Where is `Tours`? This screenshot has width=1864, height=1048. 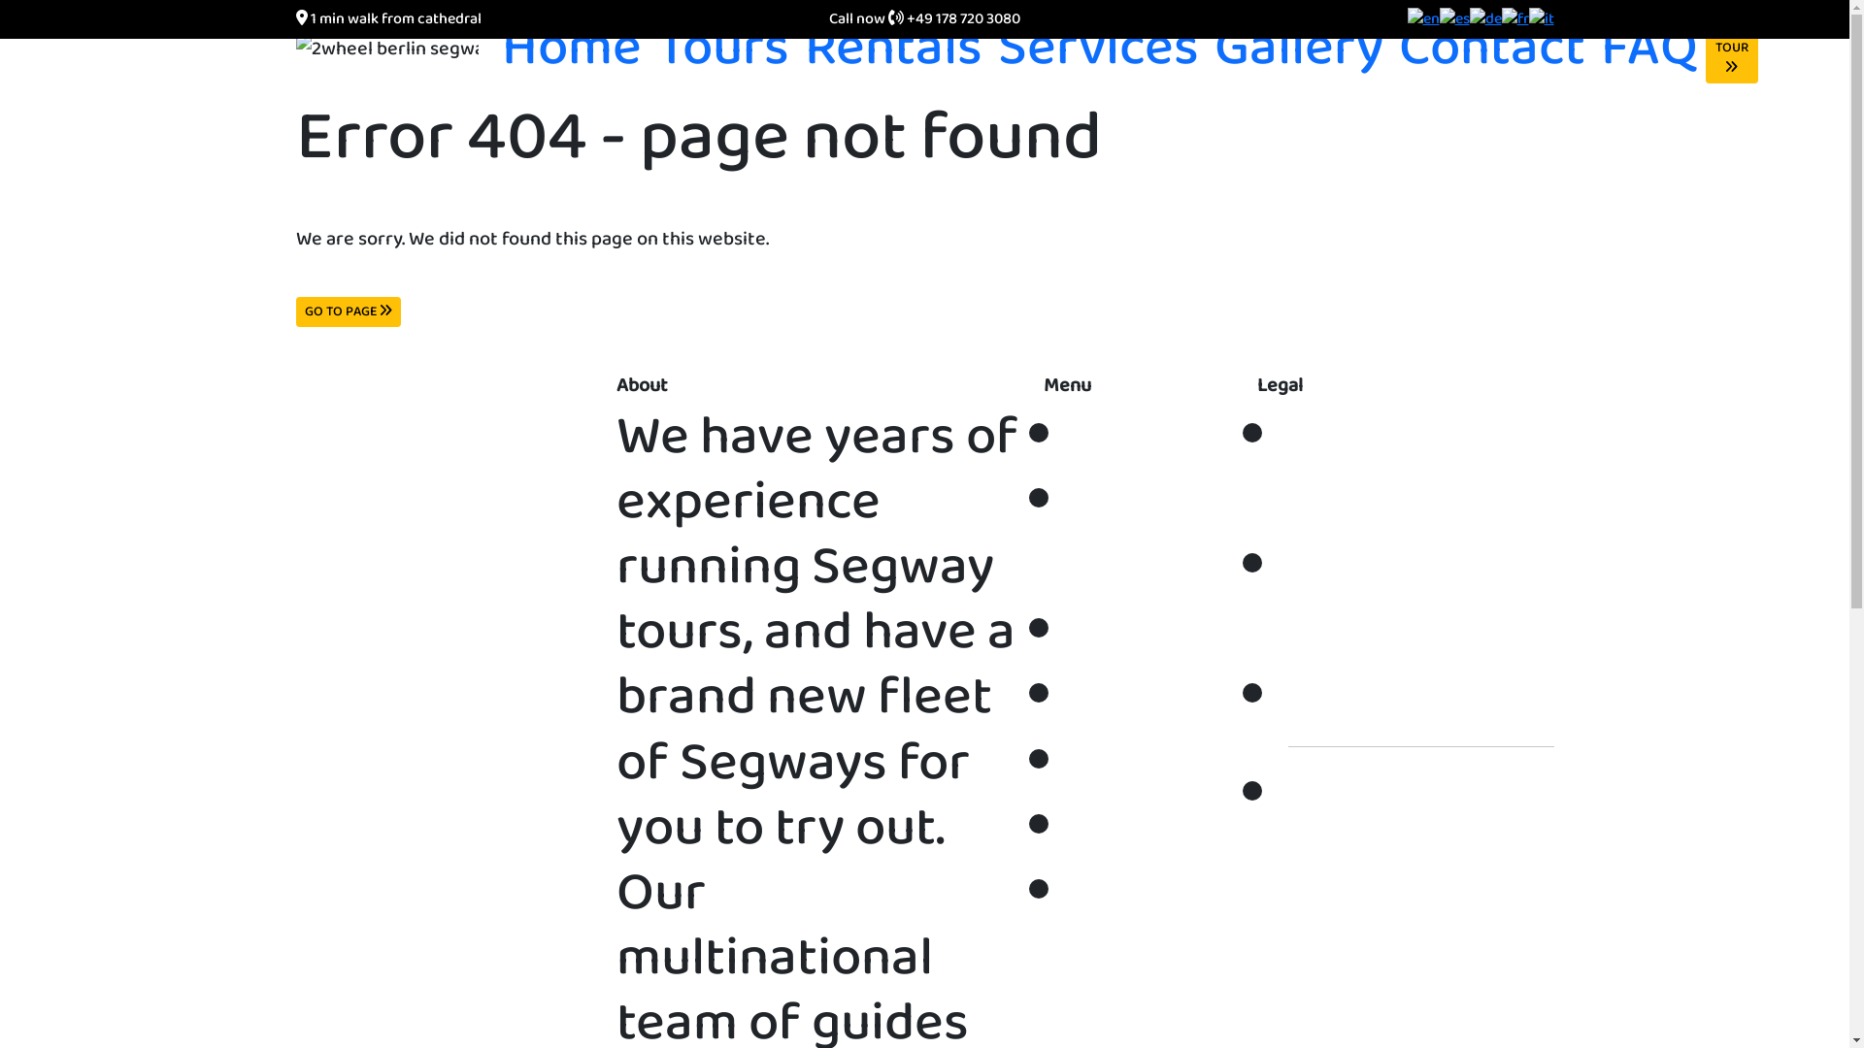
Tours is located at coordinates (722, 49).